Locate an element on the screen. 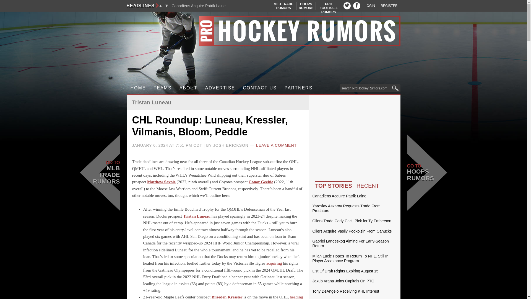 The width and height of the screenshot is (531, 299). REGISTER is located at coordinates (389, 6).